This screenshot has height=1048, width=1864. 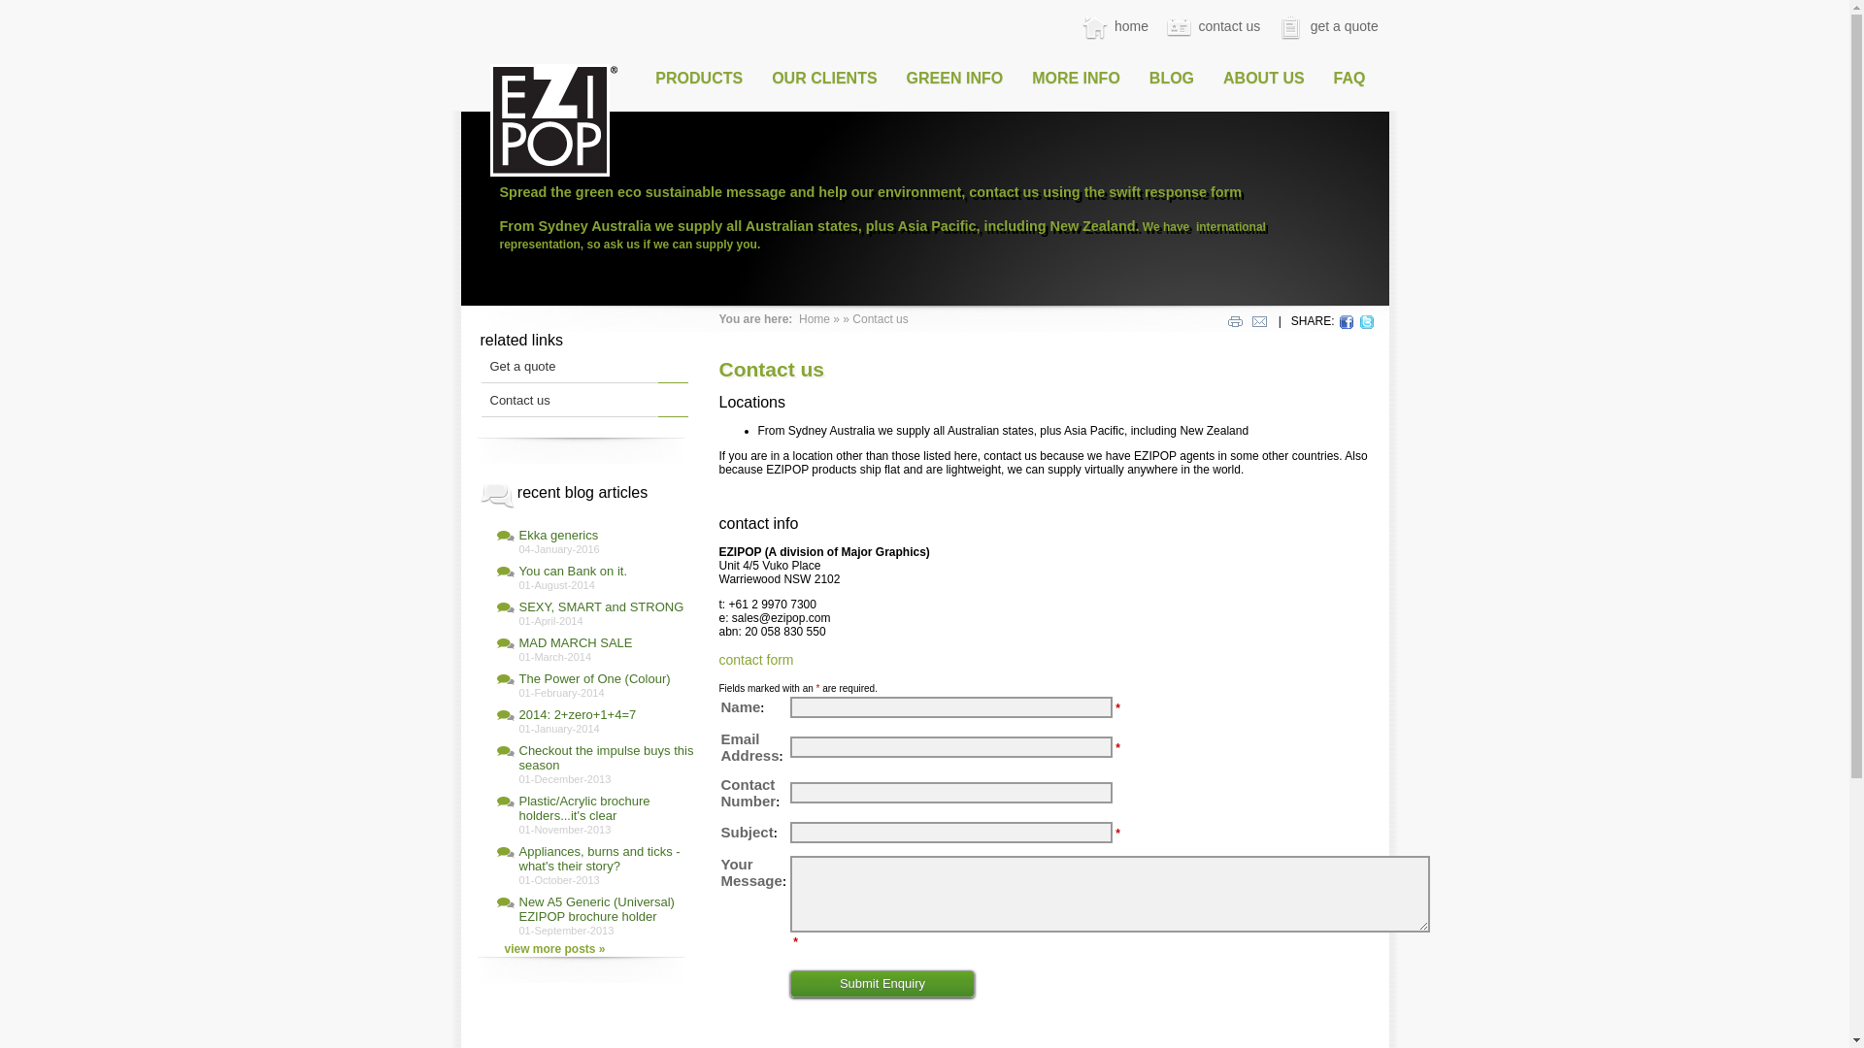 What do you see at coordinates (577, 714) in the screenshot?
I see `2014: 2+zero+1+4=7` at bounding box center [577, 714].